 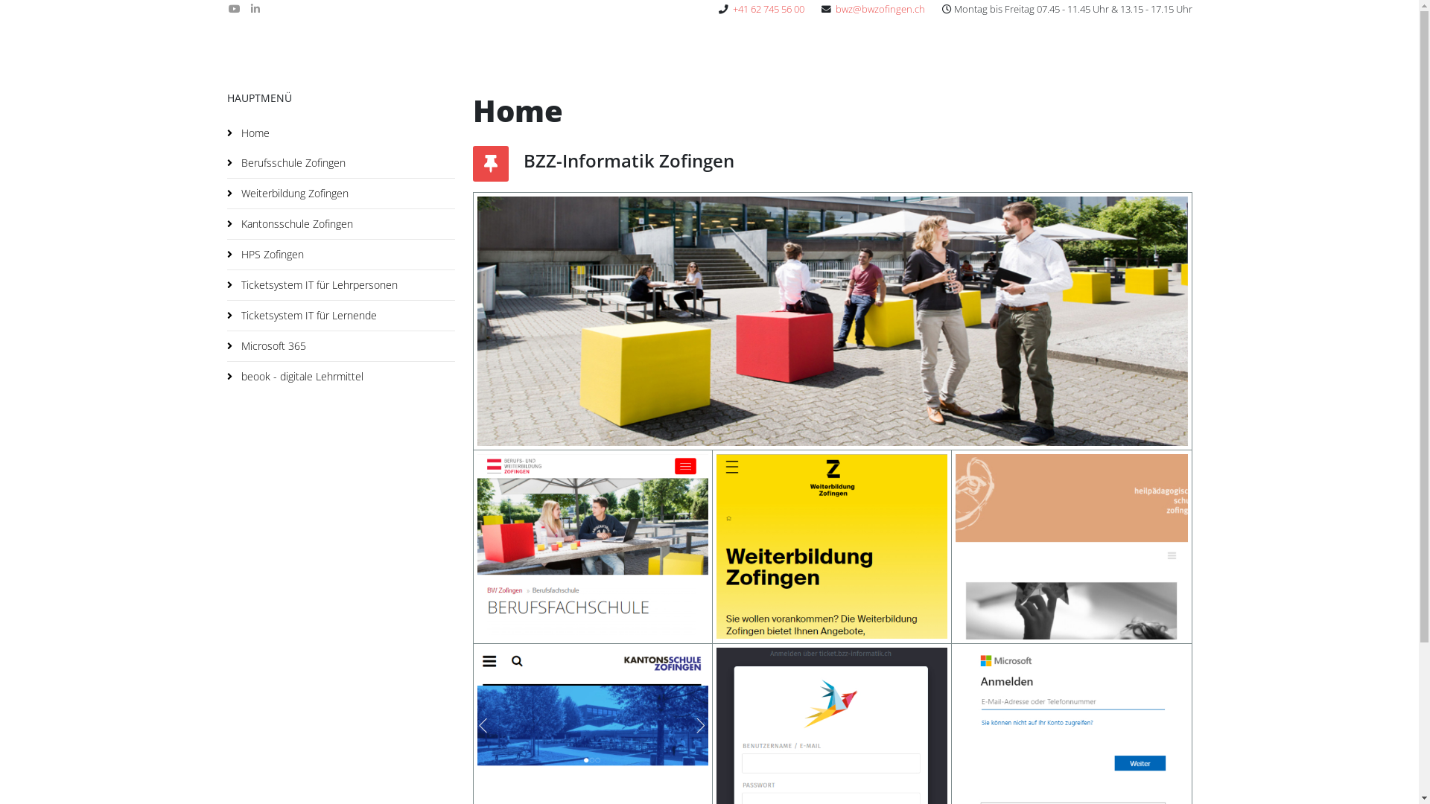 I want to click on bwz@bwzofingen.ch, so click(x=880, y=9).